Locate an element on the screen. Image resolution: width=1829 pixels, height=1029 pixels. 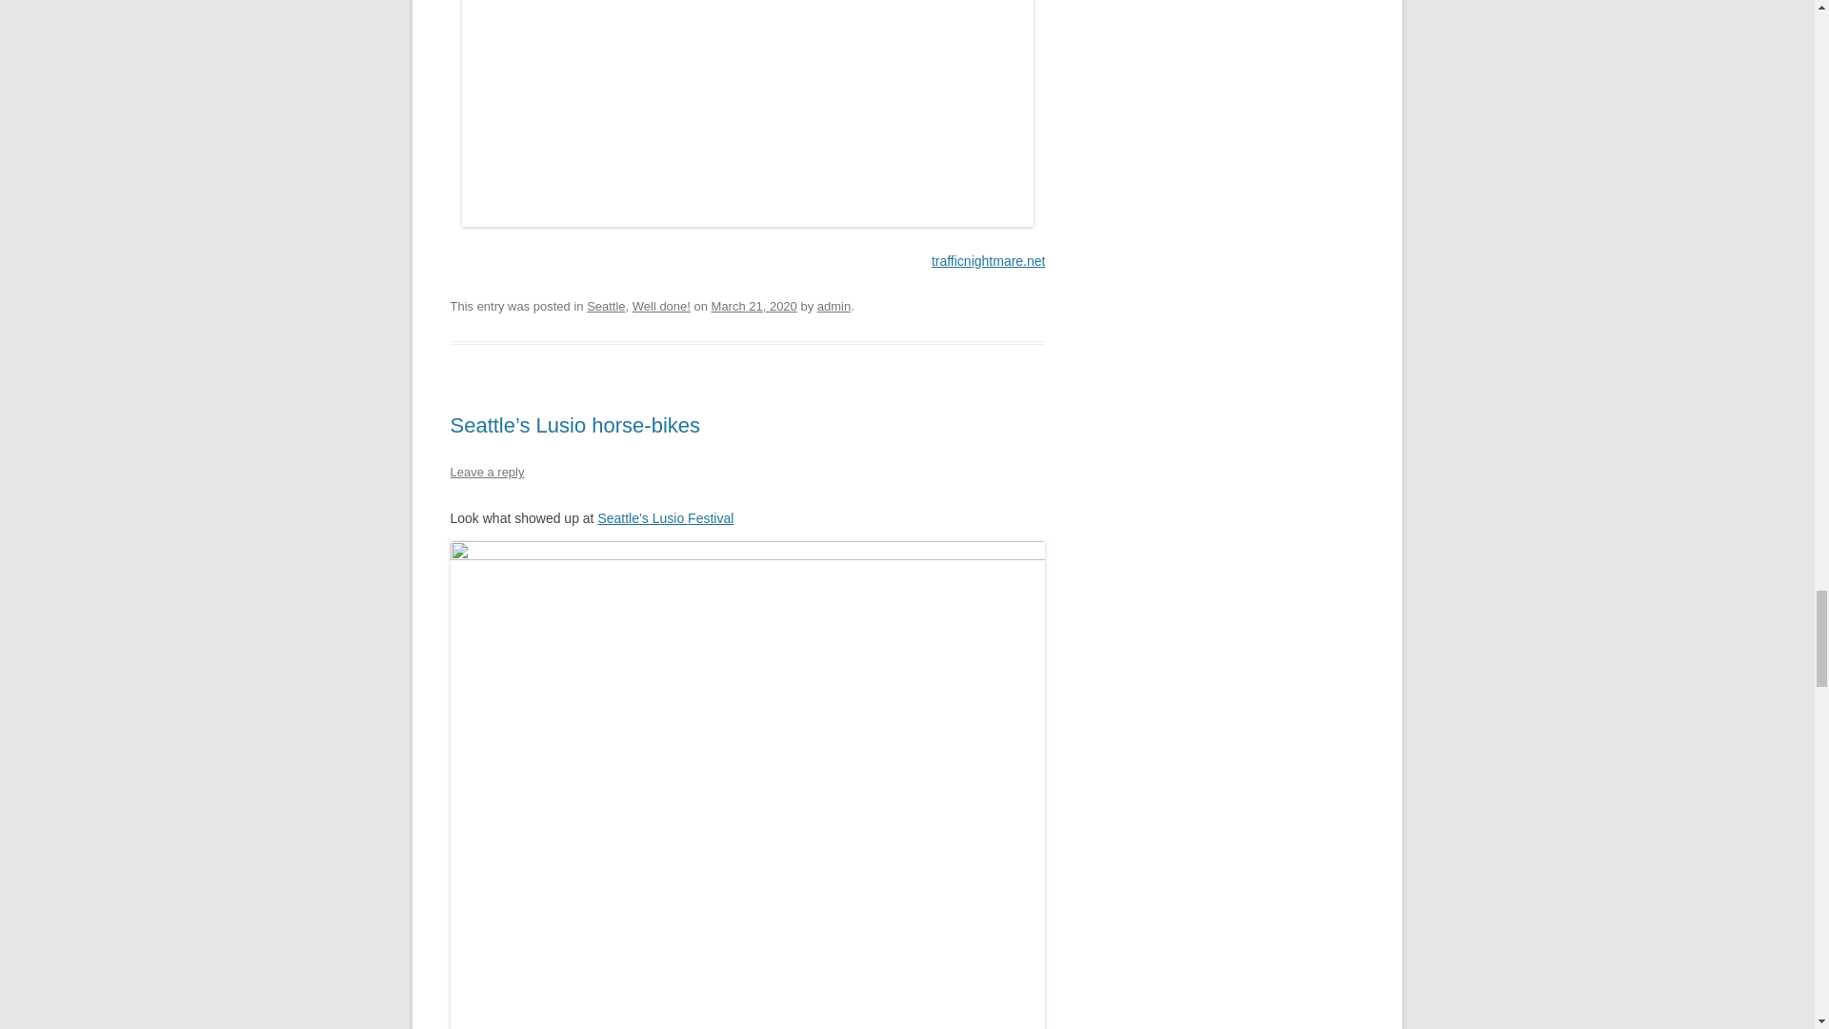
12:00 am is located at coordinates (754, 307).